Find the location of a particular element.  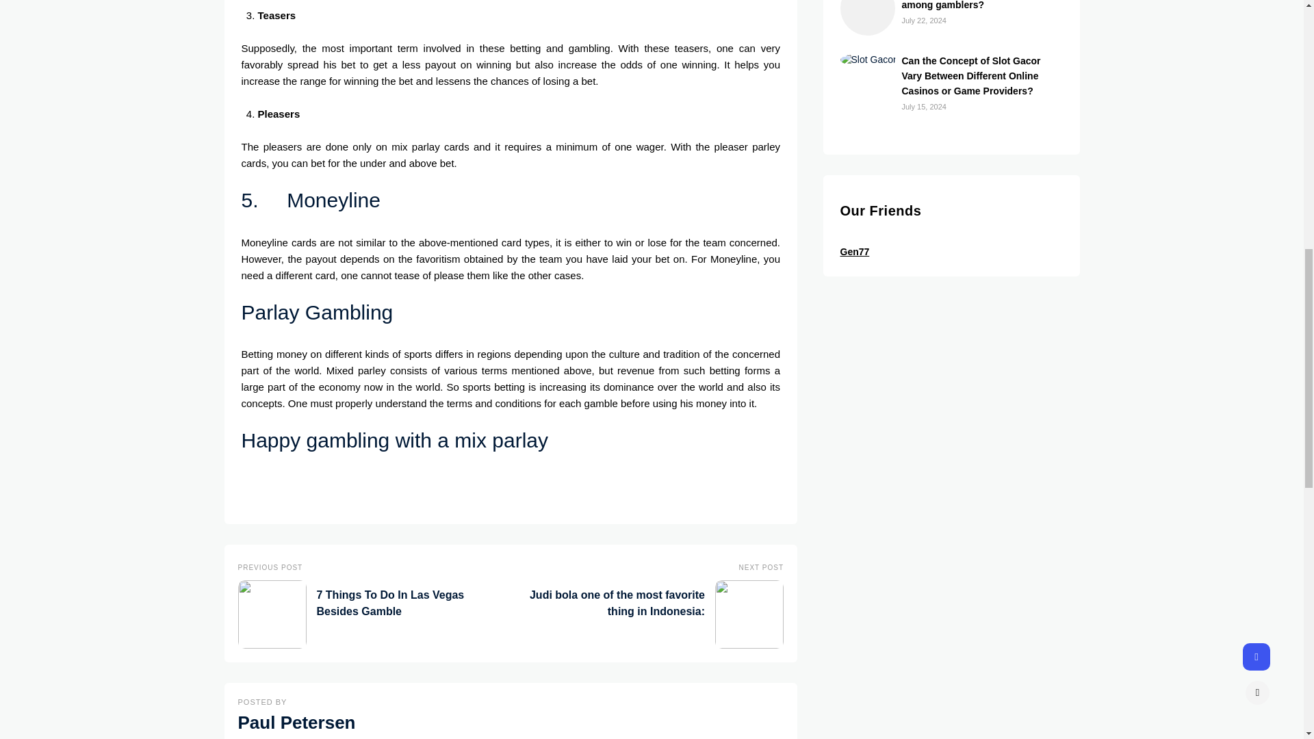

7 Things To Do In Las Vegas Besides Gamble is located at coordinates (368, 617).